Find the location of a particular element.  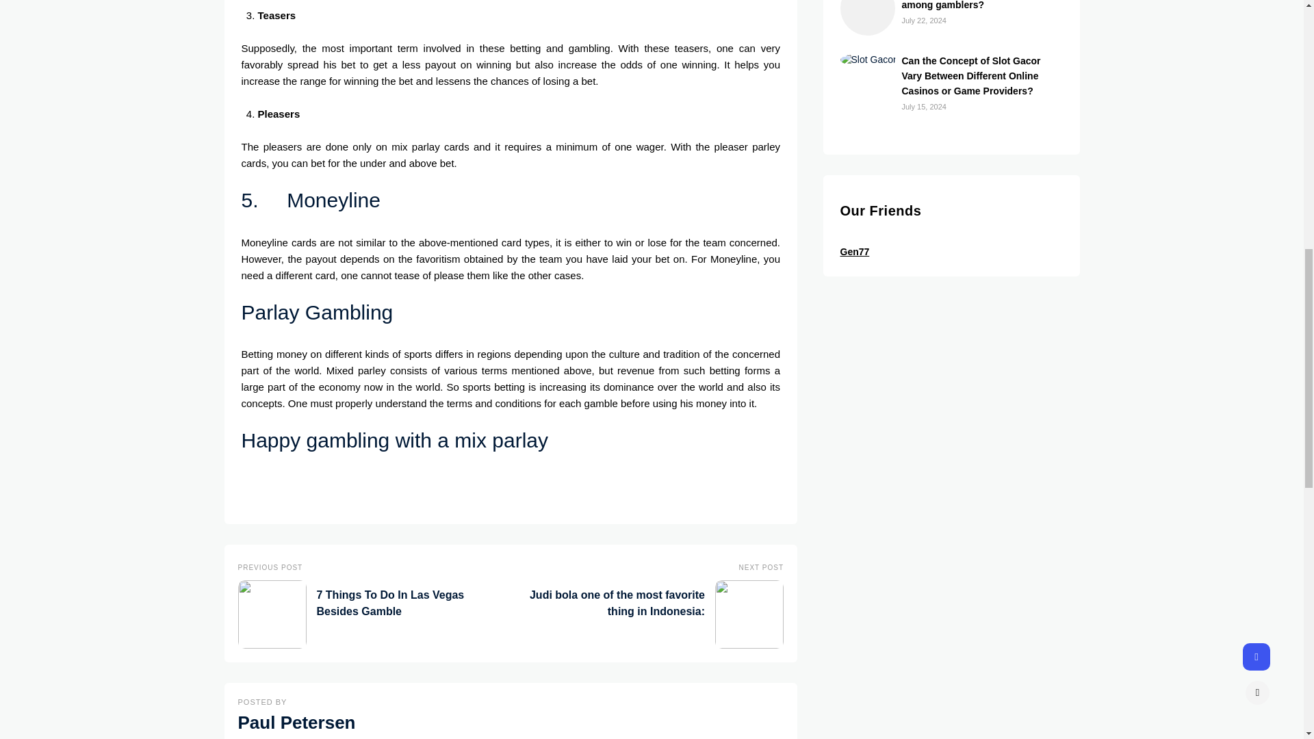

7 Things To Do In Las Vegas Besides Gamble is located at coordinates (368, 617).